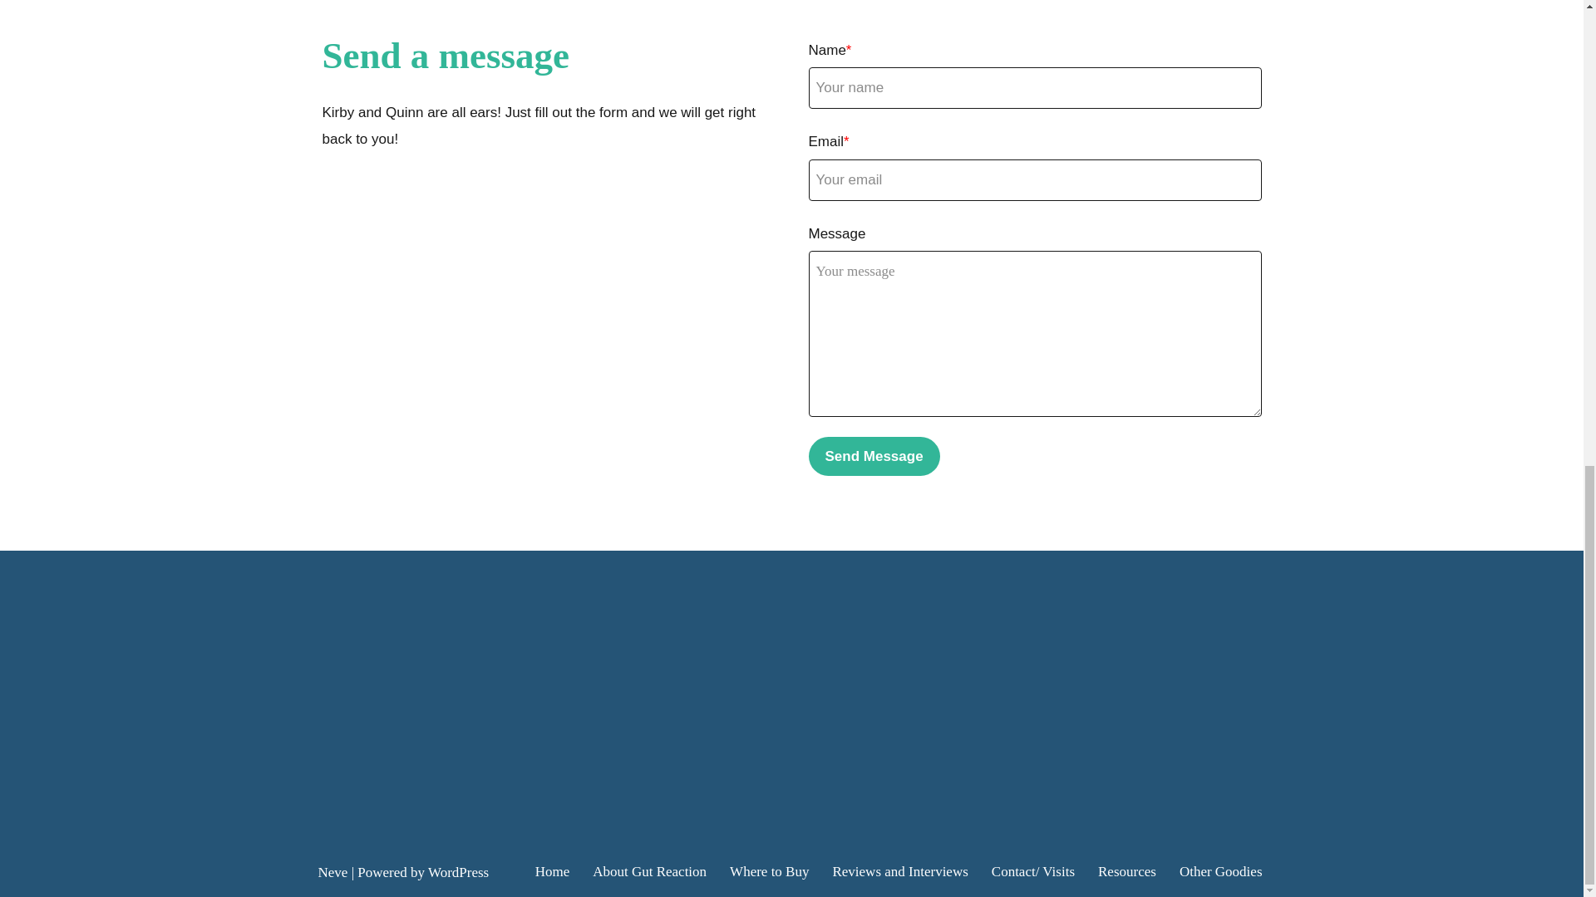  Describe the element at coordinates (552, 870) in the screenshot. I see `Home` at that location.